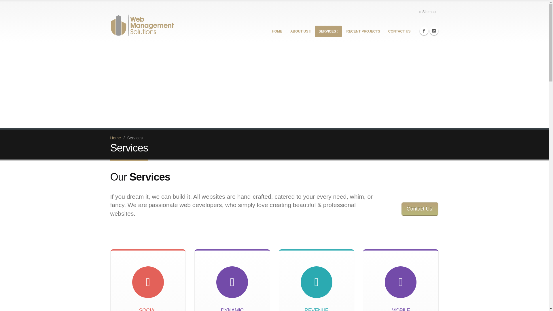 Image resolution: width=553 pixels, height=311 pixels. What do you see at coordinates (363, 31) in the screenshot?
I see `RECENT PROJECTS` at bounding box center [363, 31].